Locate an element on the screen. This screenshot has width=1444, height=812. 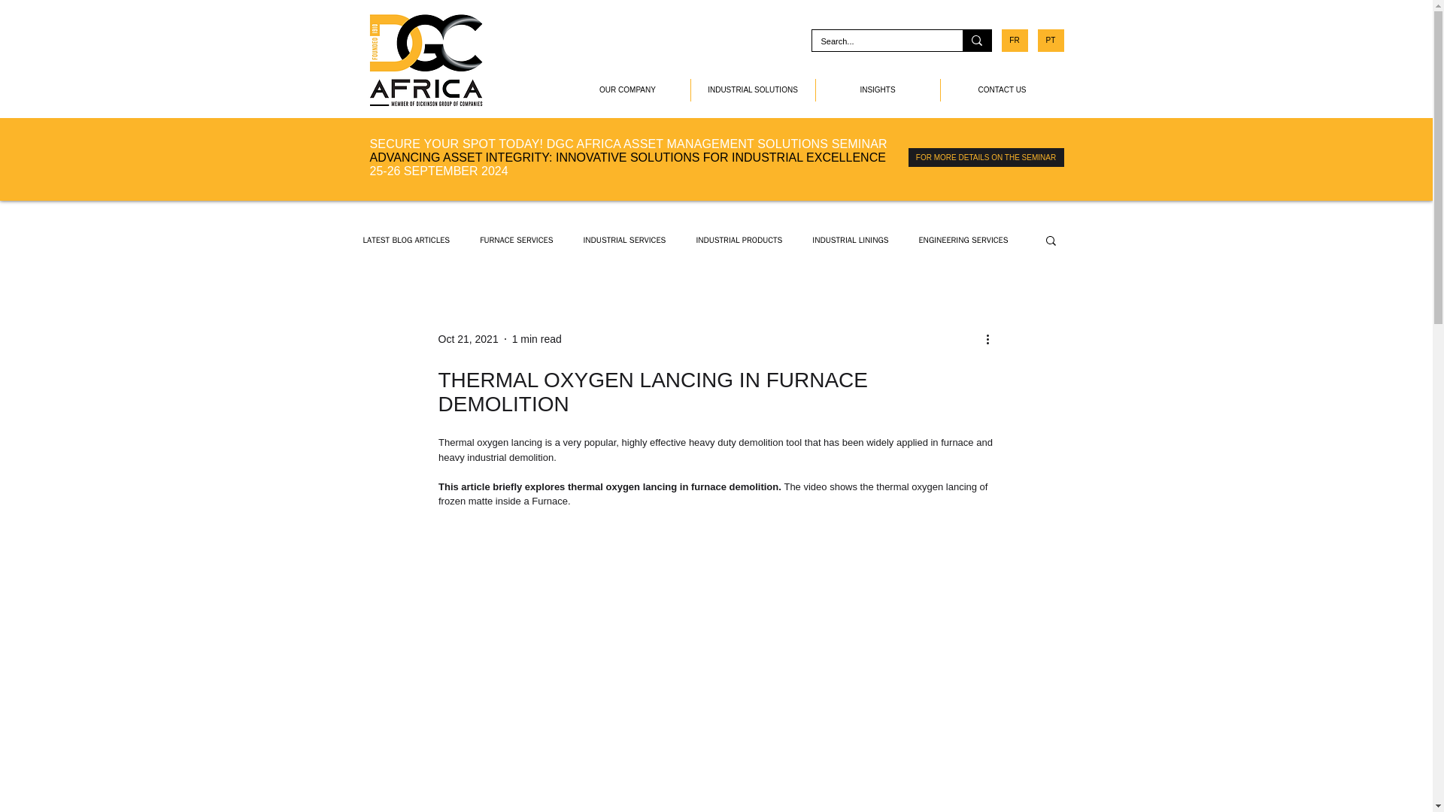
INSIGHTS is located at coordinates (877, 90).